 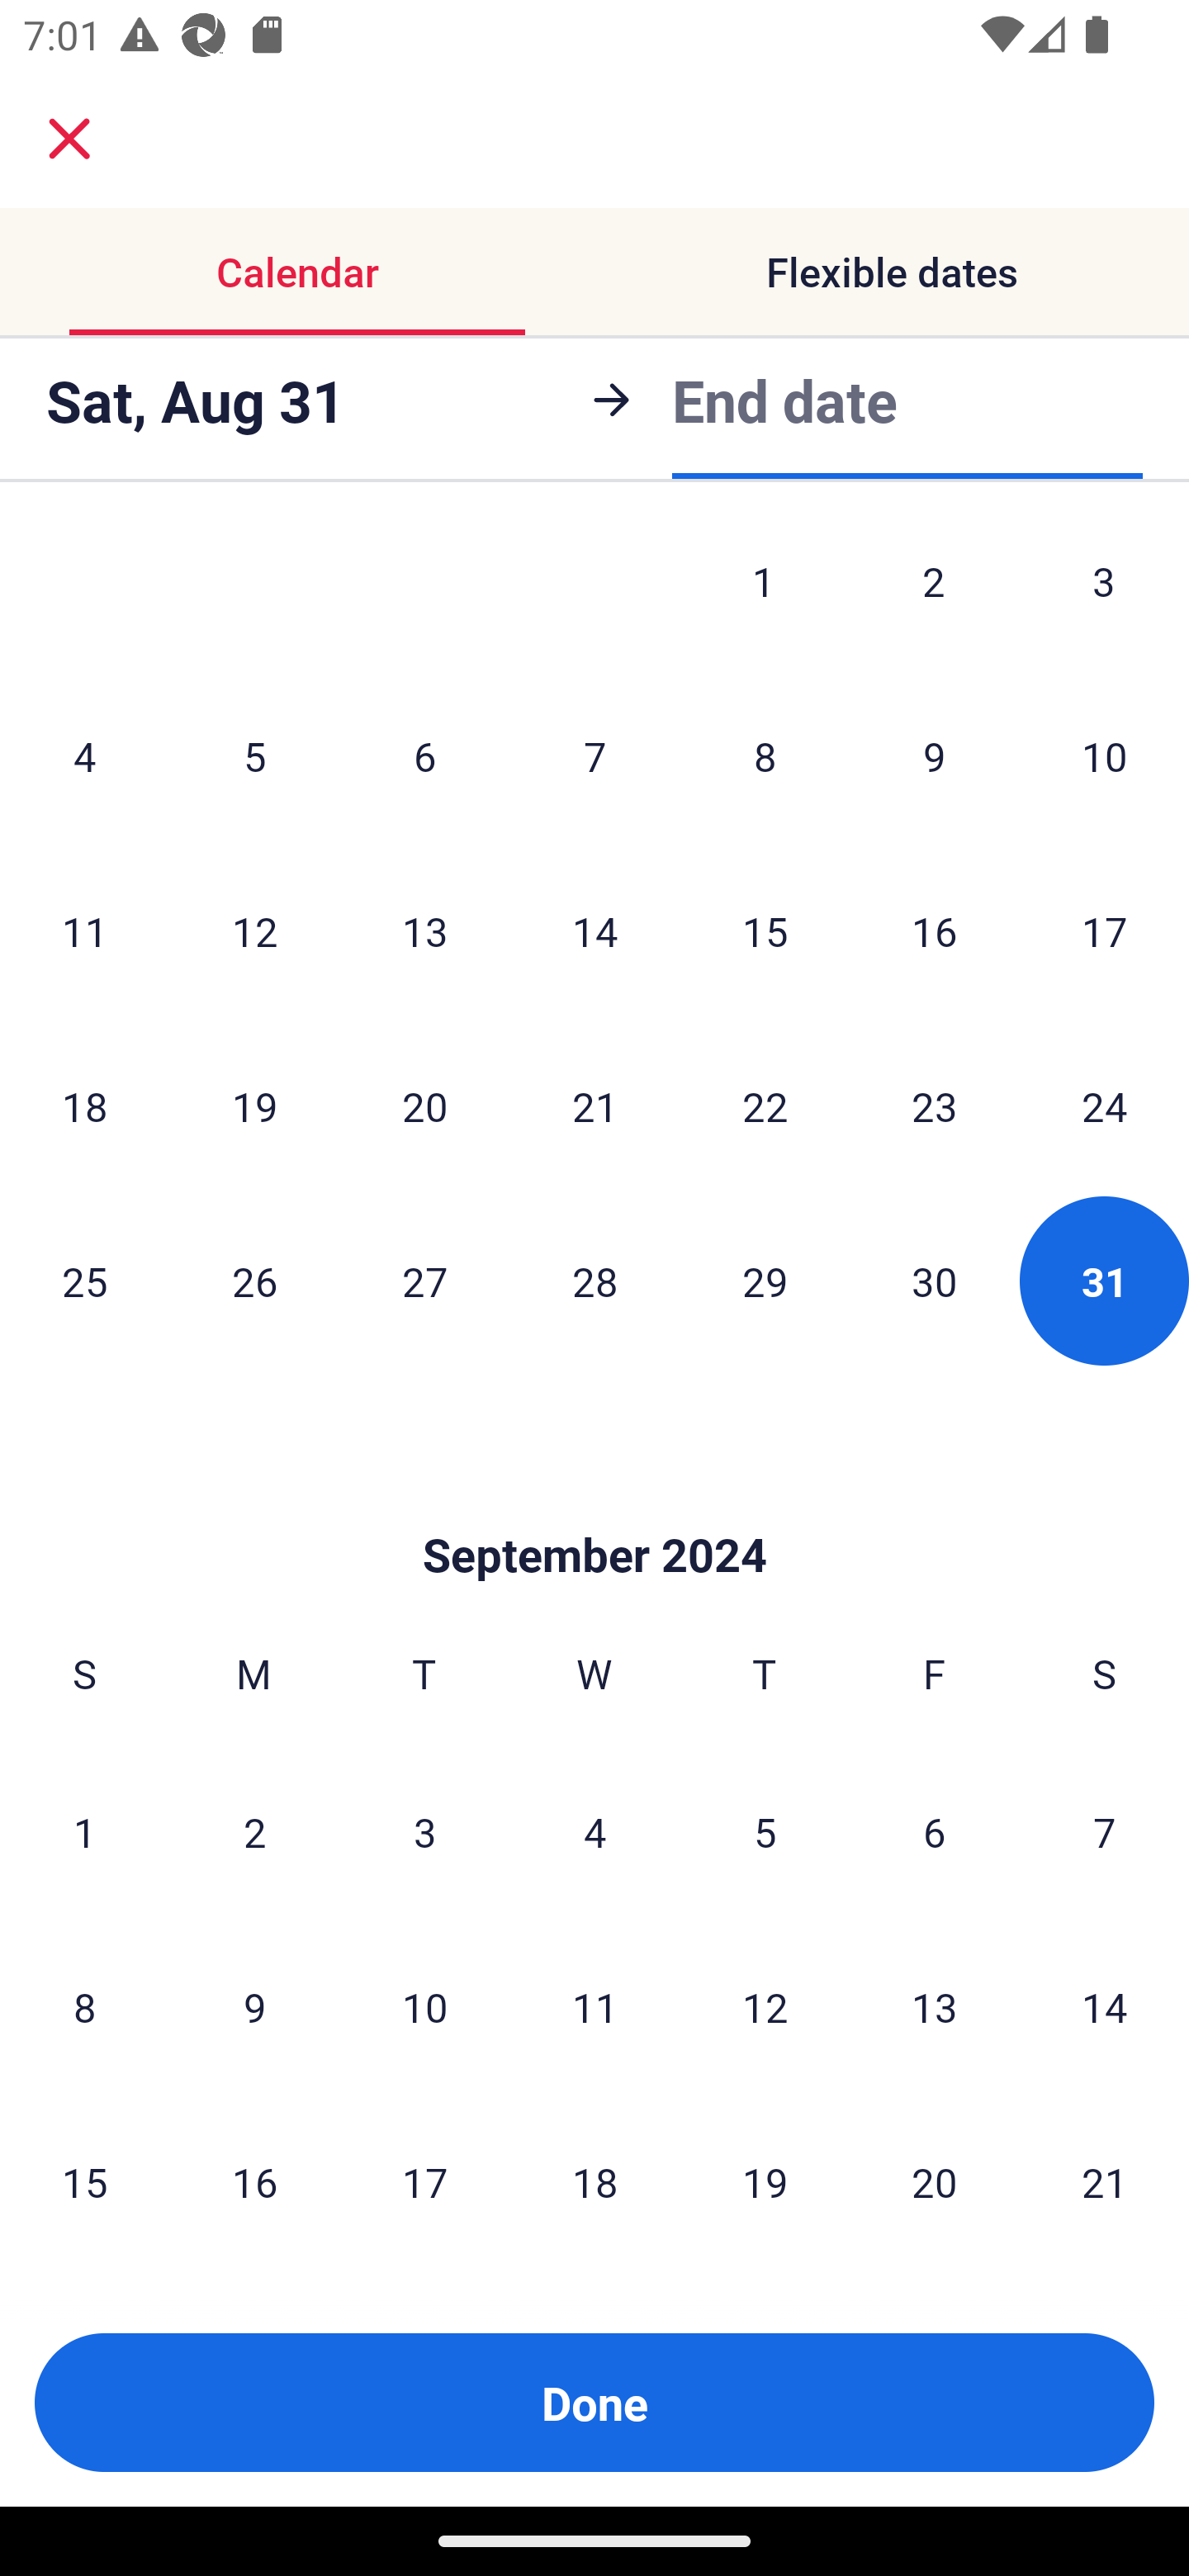 What do you see at coordinates (594, 2180) in the screenshot?
I see `18 Wednesday, September 18, 2024` at bounding box center [594, 2180].